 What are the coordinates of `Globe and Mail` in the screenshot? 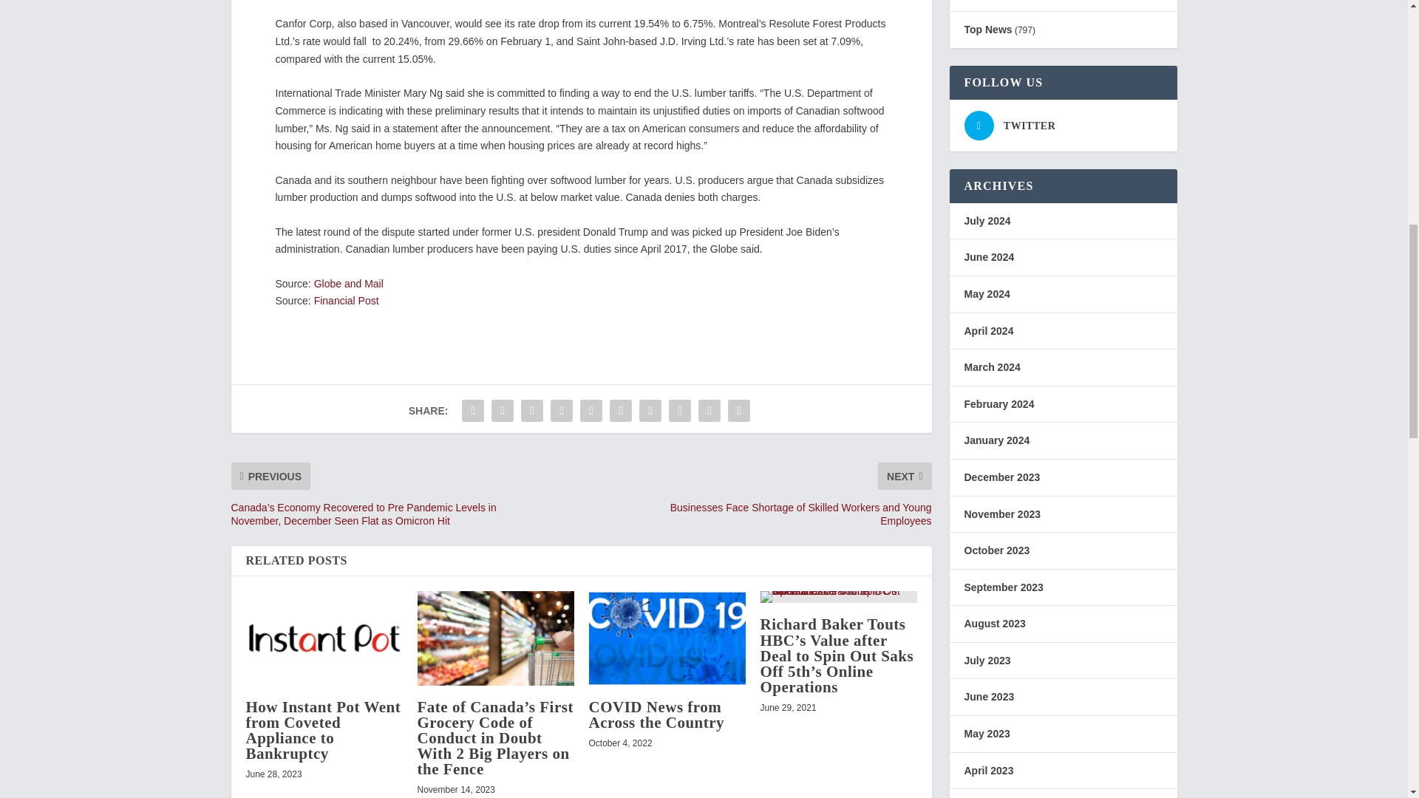 It's located at (348, 284).